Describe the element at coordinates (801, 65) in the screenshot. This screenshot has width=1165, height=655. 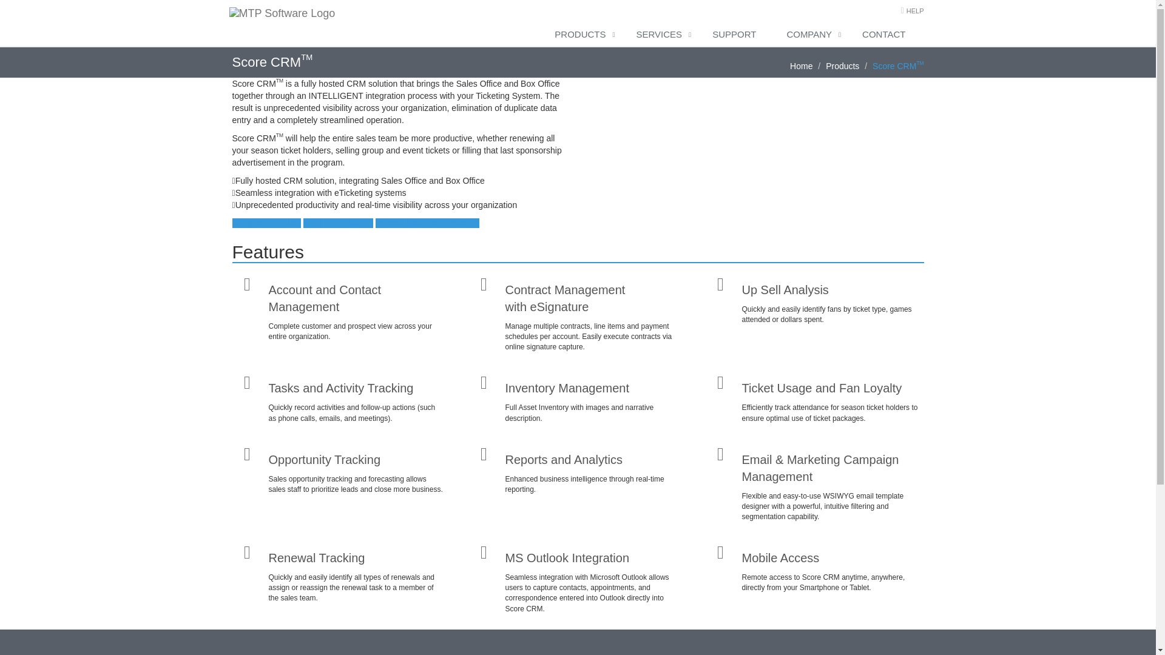
I see `Home` at that location.